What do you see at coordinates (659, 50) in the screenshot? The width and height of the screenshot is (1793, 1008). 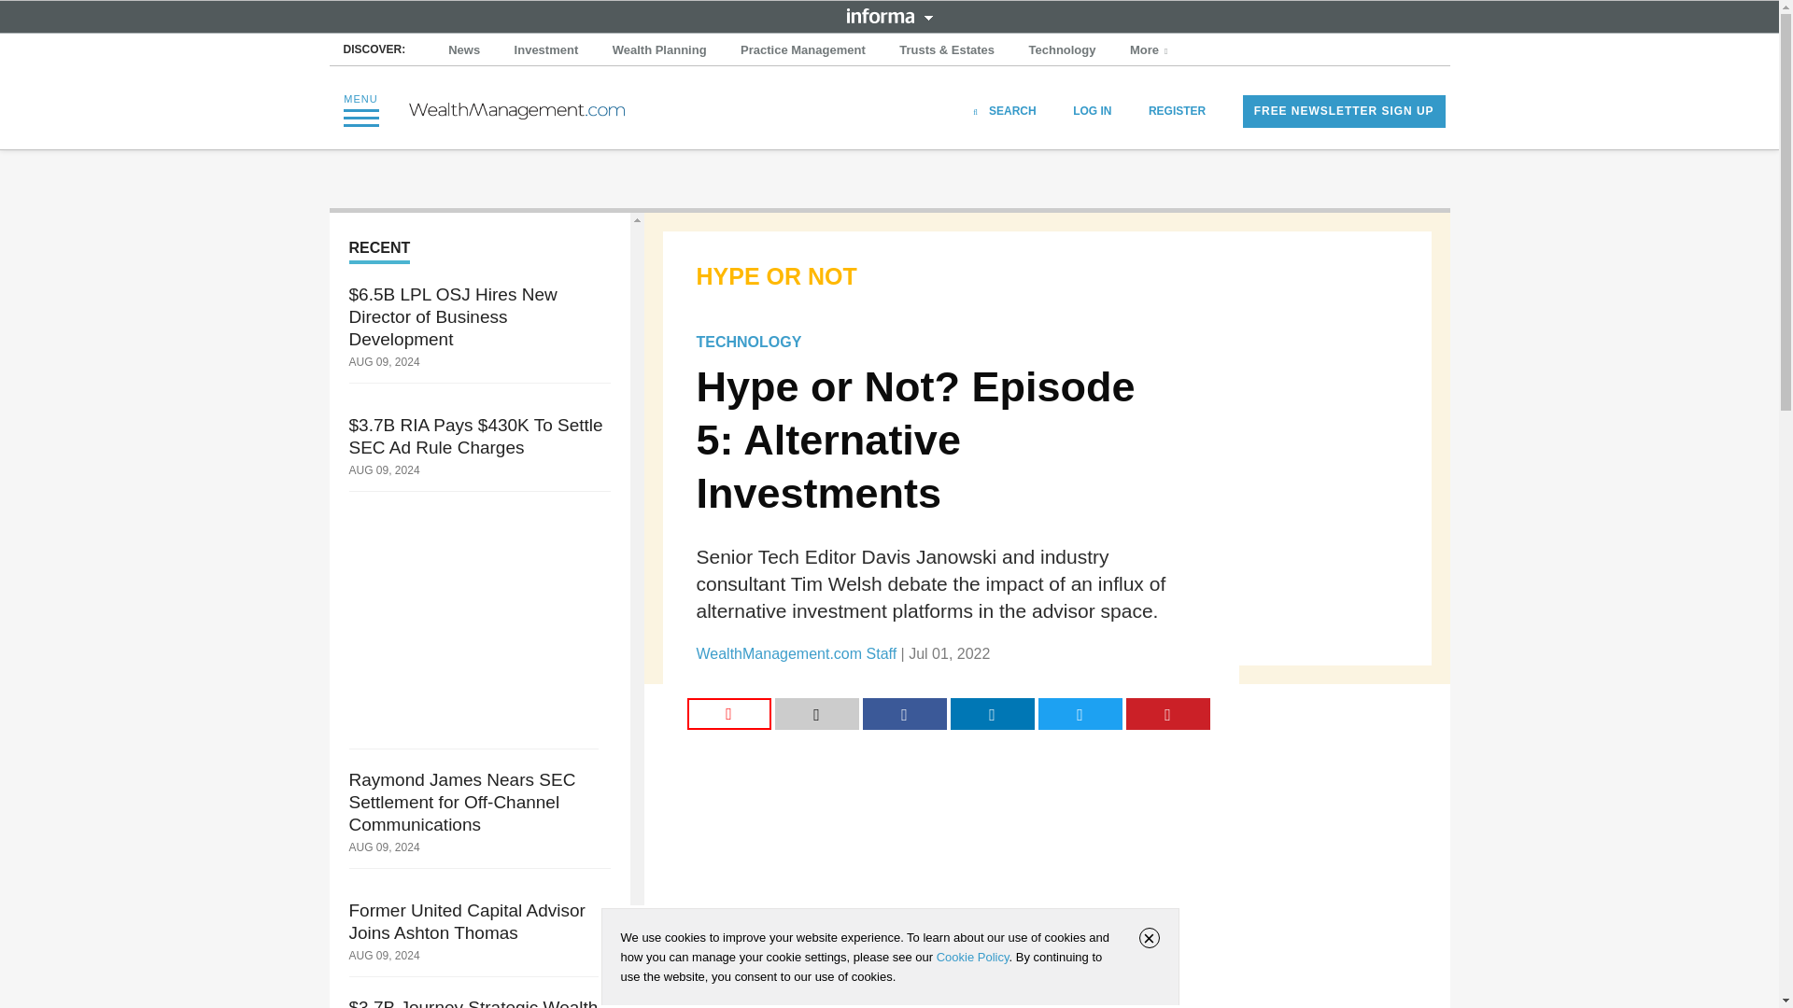 I see `Wealth Planning` at bounding box center [659, 50].